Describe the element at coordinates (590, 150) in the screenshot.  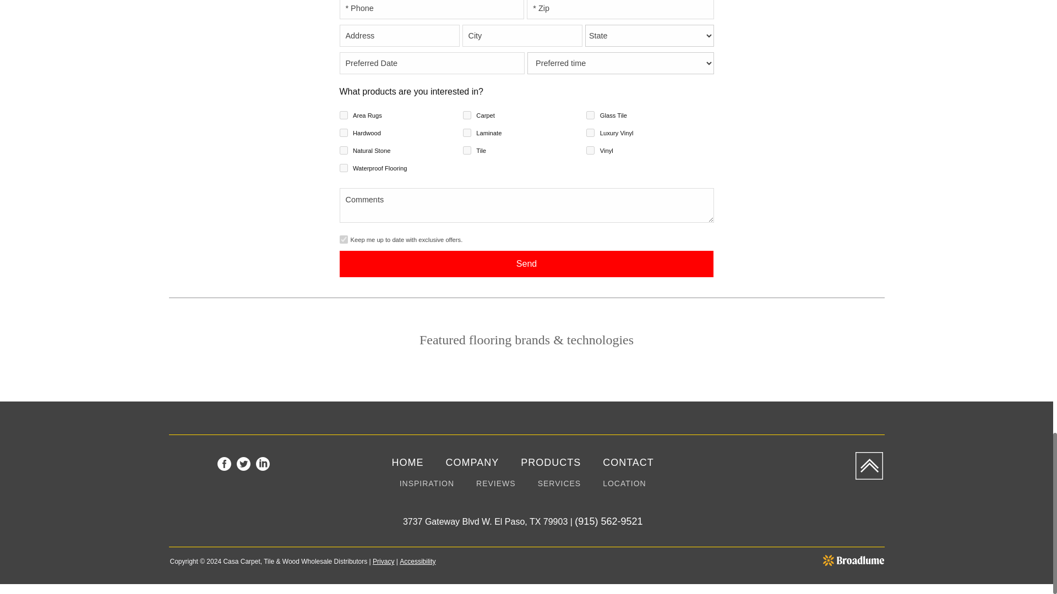
I see `vinyl` at that location.